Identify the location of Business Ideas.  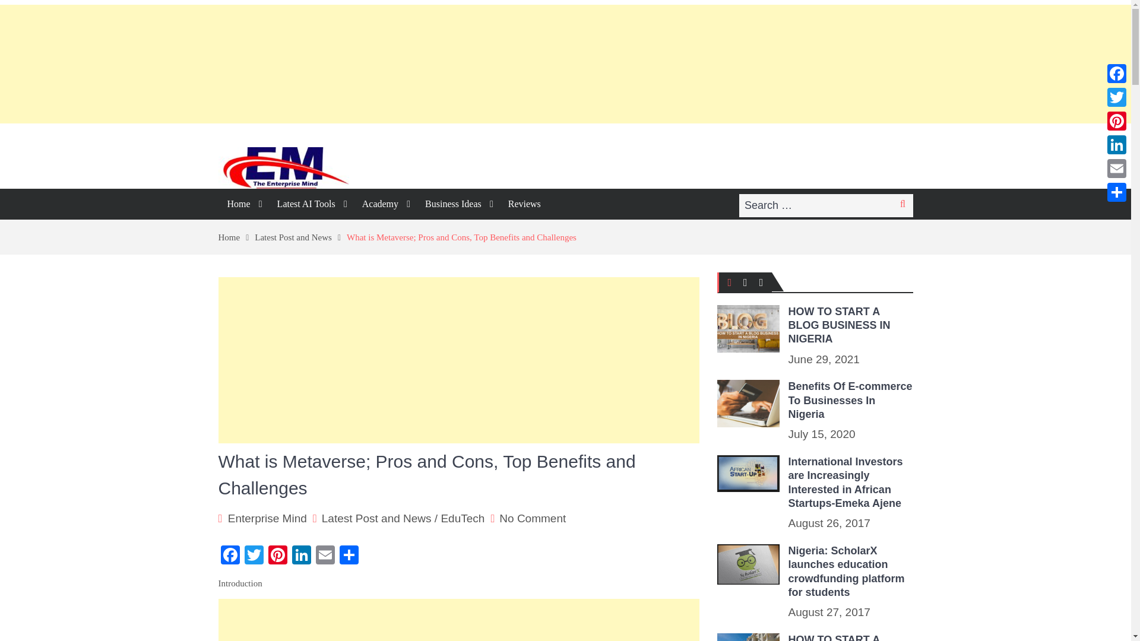
(457, 204).